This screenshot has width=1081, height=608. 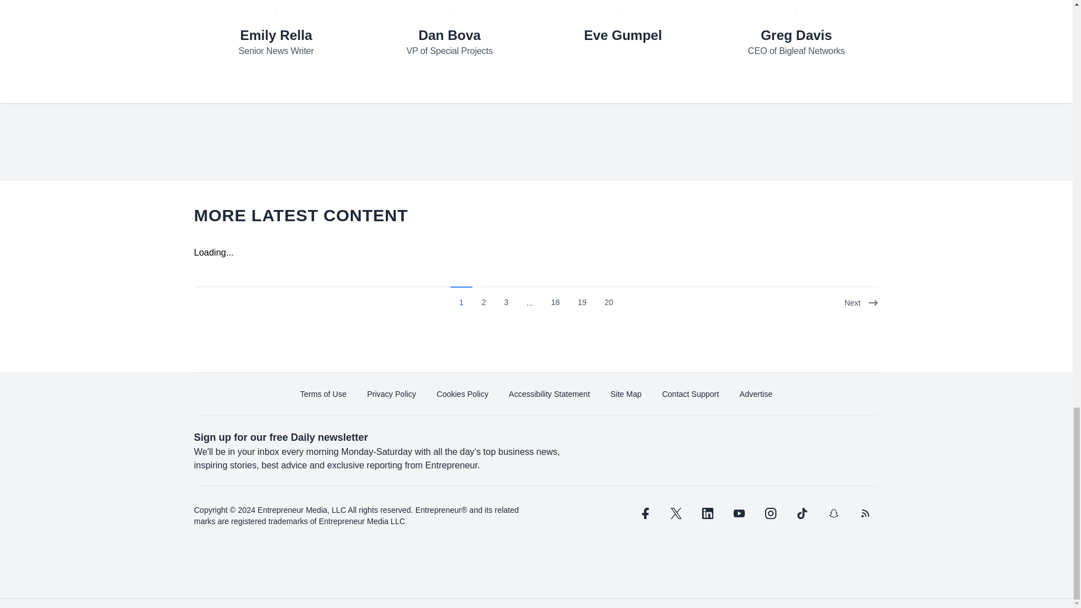 I want to click on rss, so click(x=865, y=513).